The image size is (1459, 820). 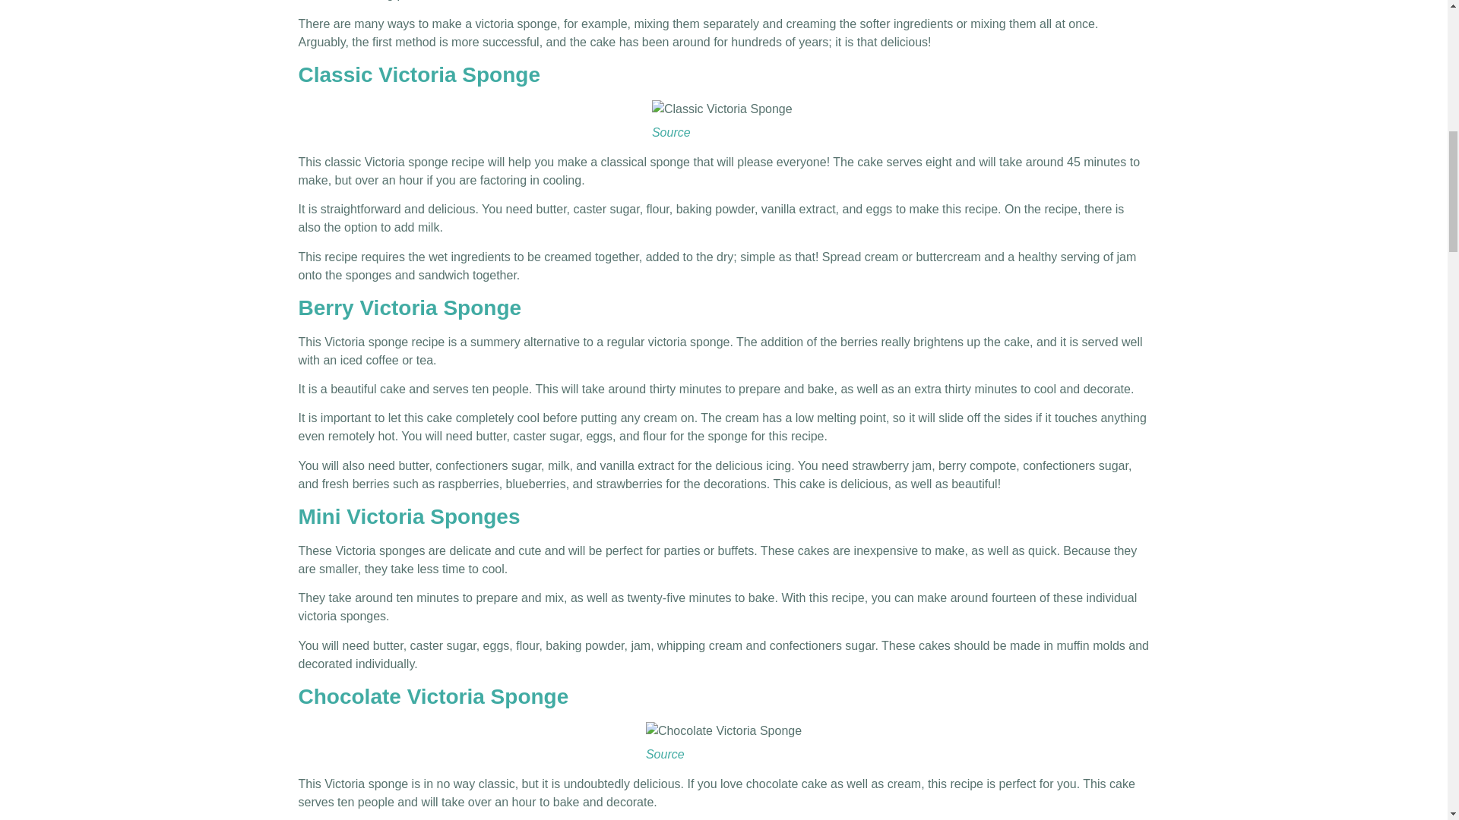 I want to click on Mini Victoria Sponges, so click(x=408, y=516).